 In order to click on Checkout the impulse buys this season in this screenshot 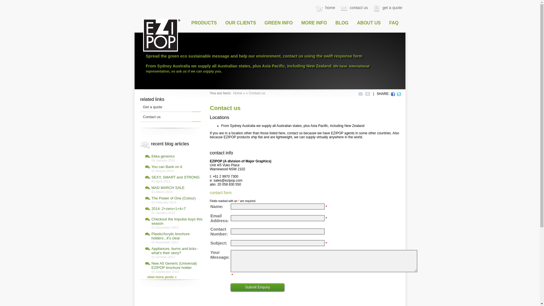, I will do `click(177, 221)`.